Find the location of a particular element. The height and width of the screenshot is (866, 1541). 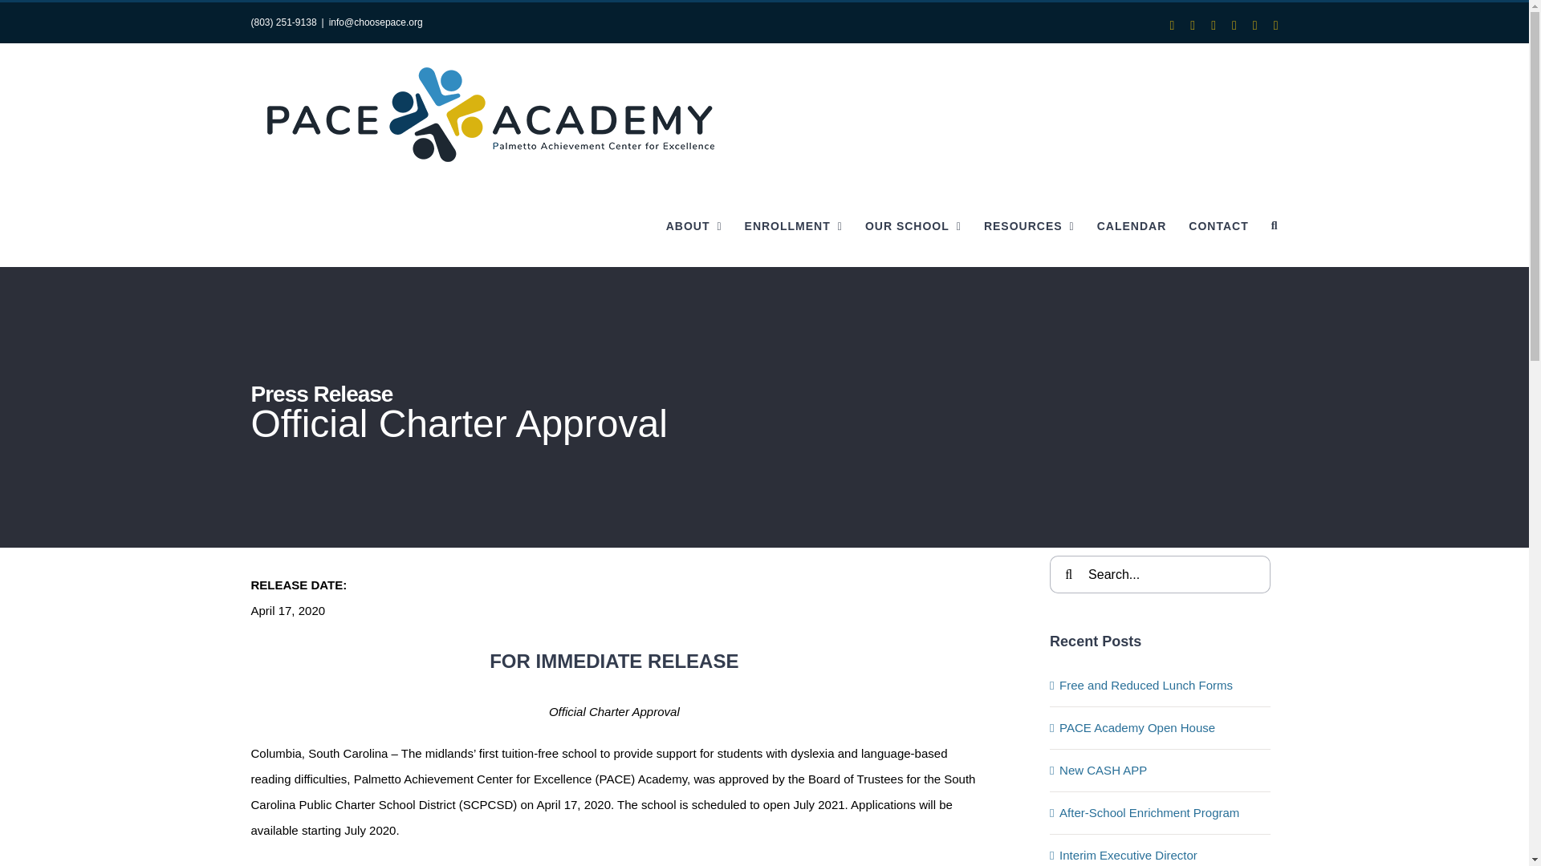

OUR SCHOOL is located at coordinates (913, 226).